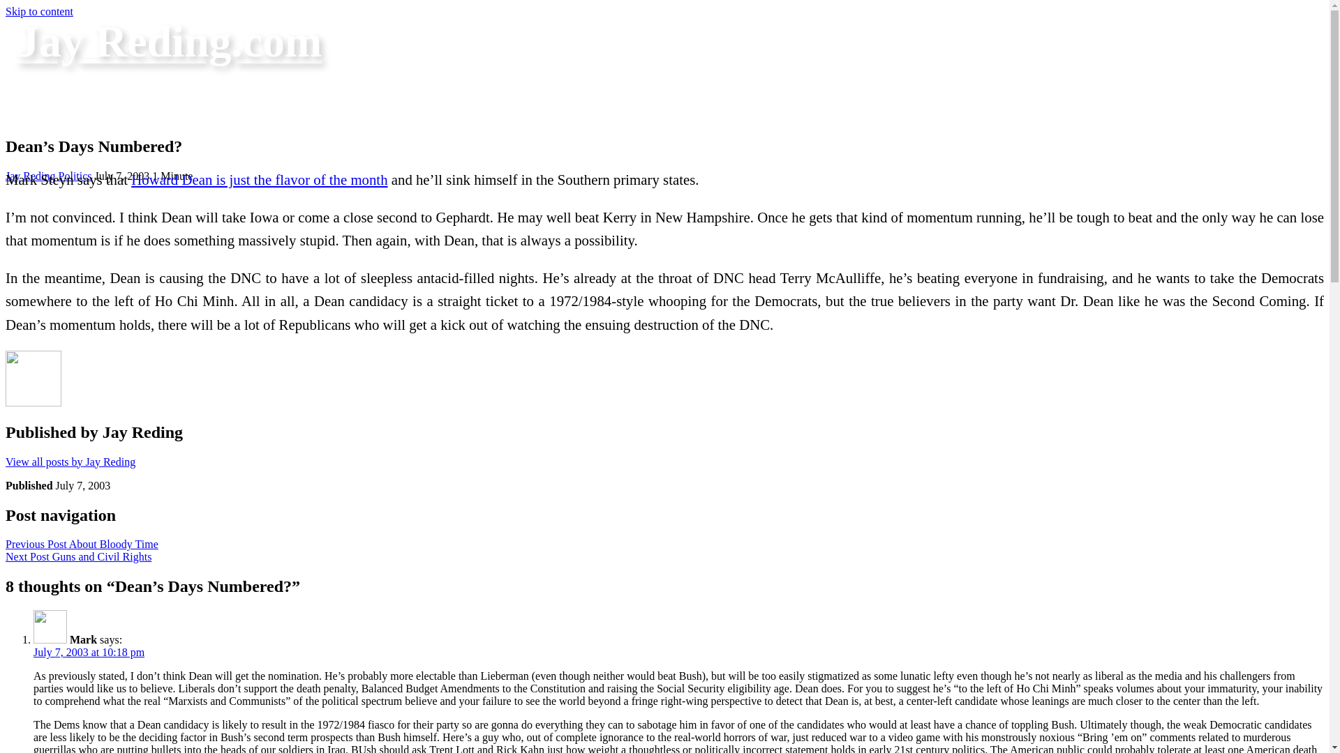 The image size is (1340, 753). I want to click on Skip to content, so click(39, 11).